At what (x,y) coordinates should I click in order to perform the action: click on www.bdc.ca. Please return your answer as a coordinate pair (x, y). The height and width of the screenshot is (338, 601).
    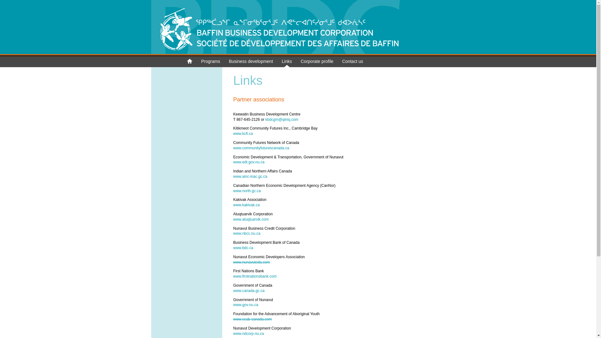
    Looking at the image, I should click on (243, 248).